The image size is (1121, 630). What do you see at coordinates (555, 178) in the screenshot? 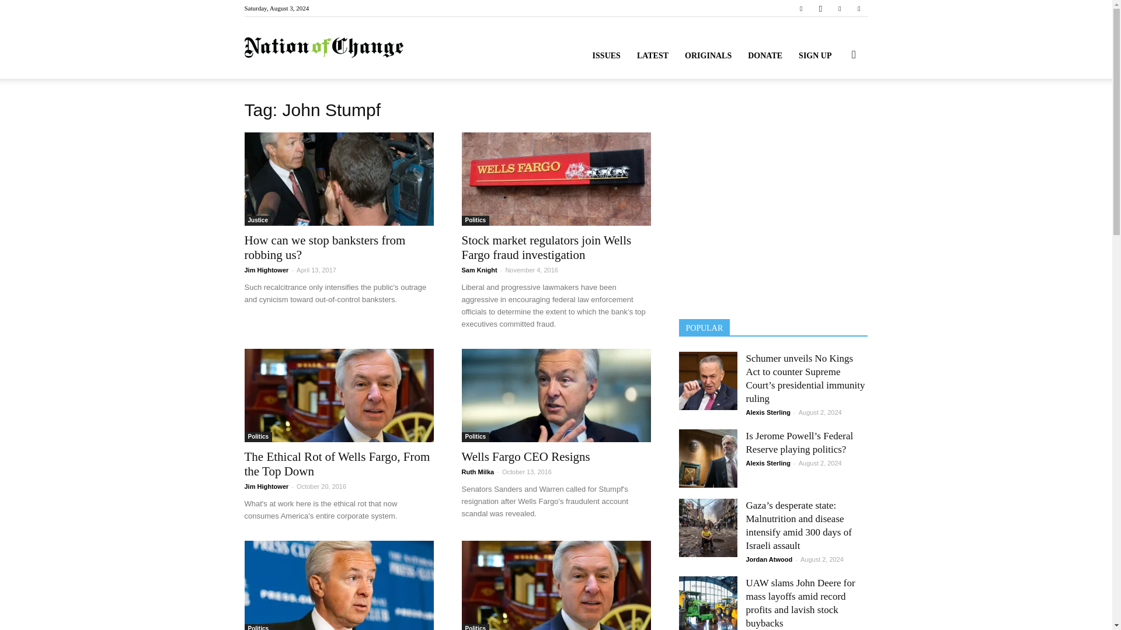
I see `Stock market regulators join Wells Fargo fraud investigation` at bounding box center [555, 178].